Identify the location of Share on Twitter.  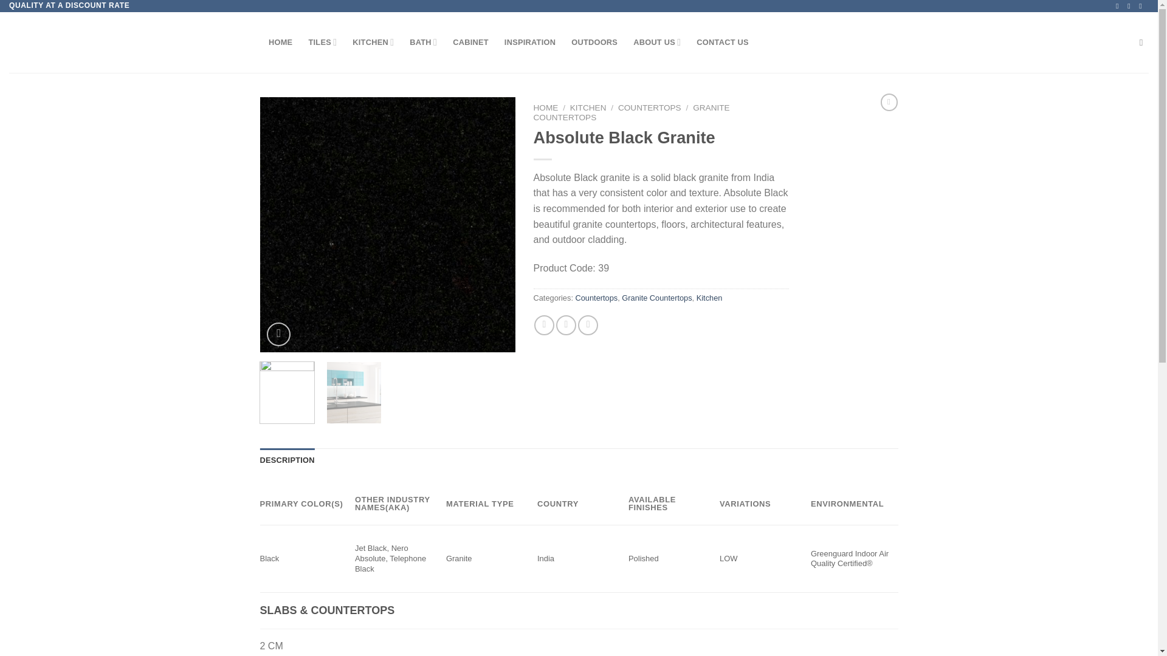
(566, 325).